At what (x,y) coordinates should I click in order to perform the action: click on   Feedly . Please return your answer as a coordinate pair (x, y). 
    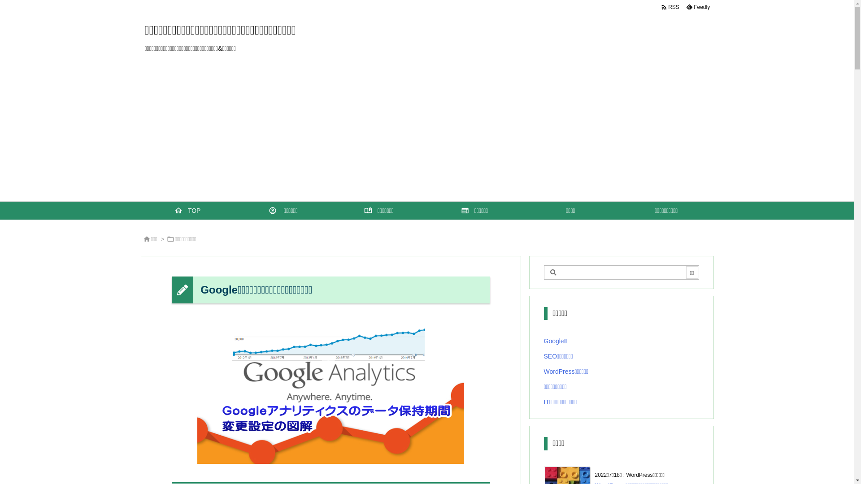
    Looking at the image, I should click on (698, 7).